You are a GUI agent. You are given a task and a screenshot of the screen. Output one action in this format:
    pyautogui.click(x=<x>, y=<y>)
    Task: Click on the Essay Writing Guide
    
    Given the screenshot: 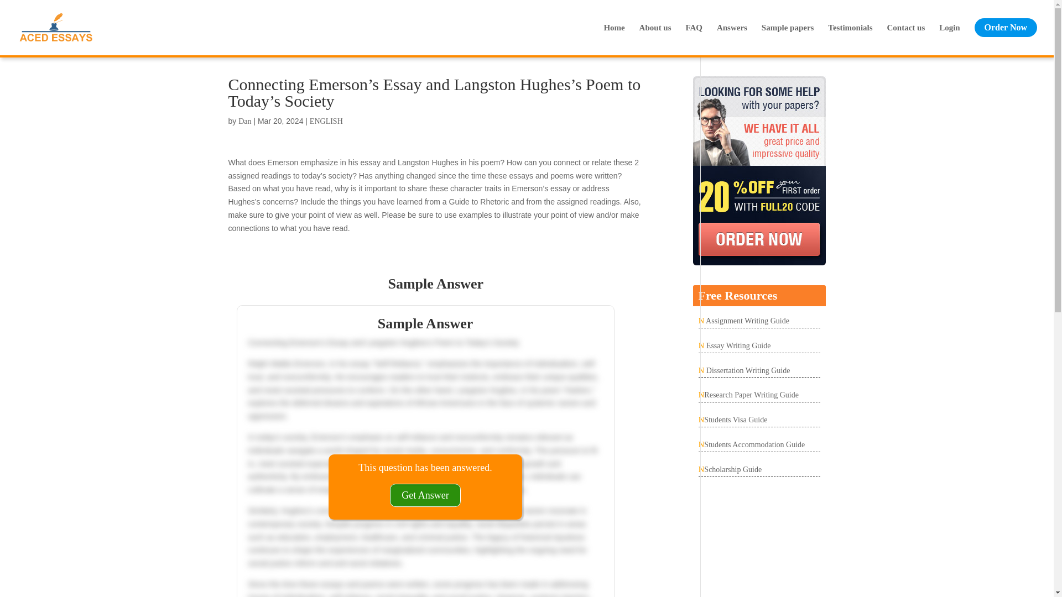 What is the action you would take?
    pyautogui.click(x=737, y=345)
    